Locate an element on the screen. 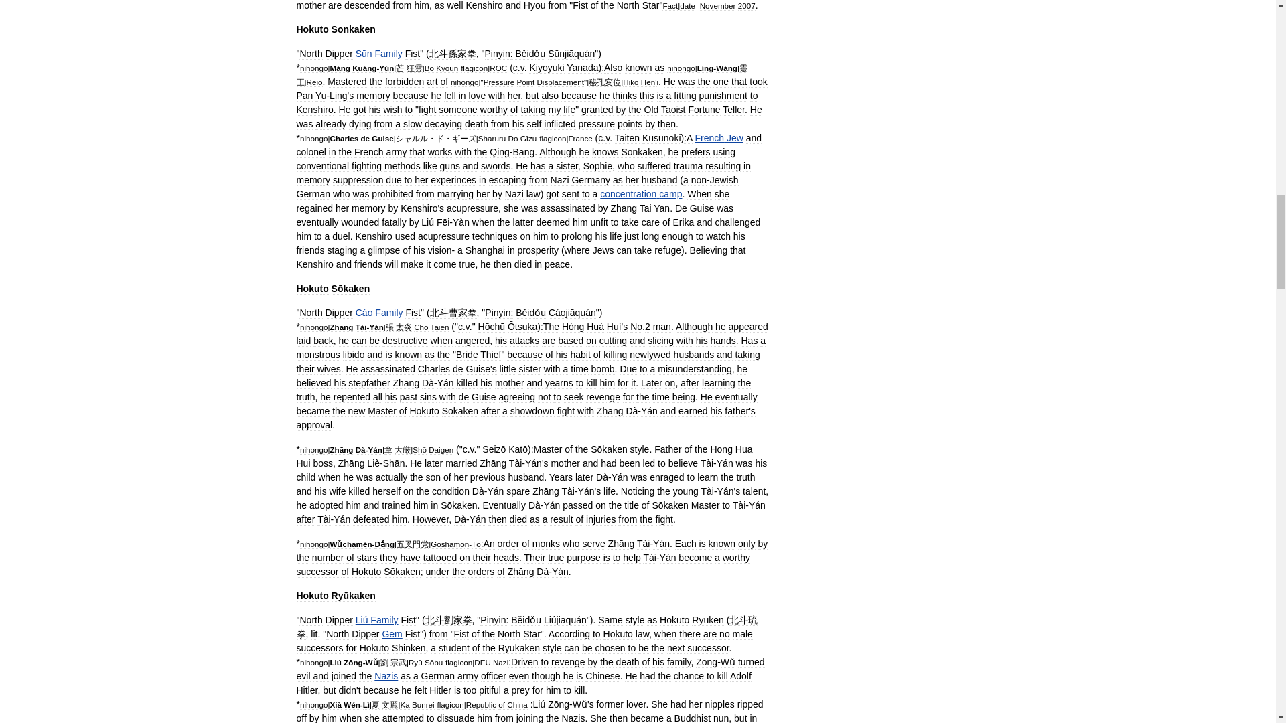 This screenshot has width=1286, height=723. Nazis is located at coordinates (386, 676).